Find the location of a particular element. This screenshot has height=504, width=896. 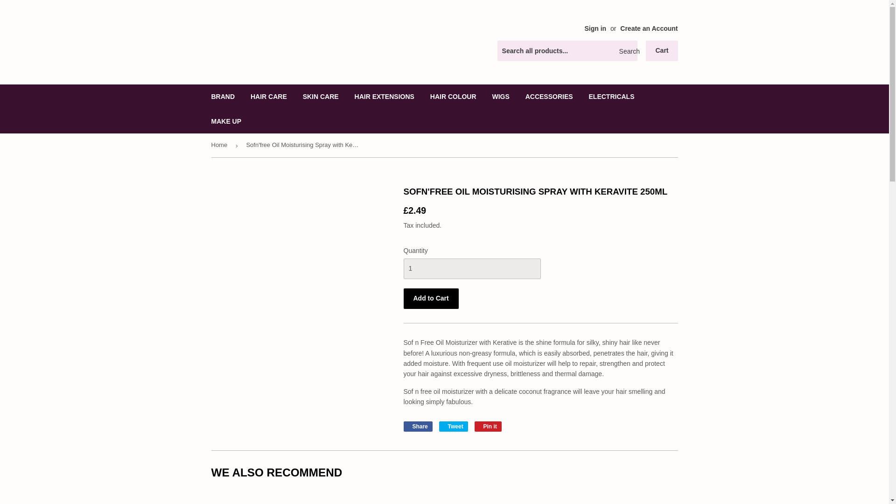

Pin on Pinterest is located at coordinates (488, 426).